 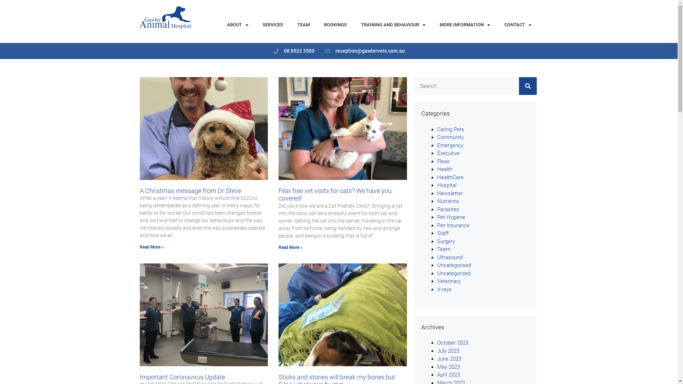 What do you see at coordinates (447, 185) in the screenshot?
I see `Hospital` at bounding box center [447, 185].